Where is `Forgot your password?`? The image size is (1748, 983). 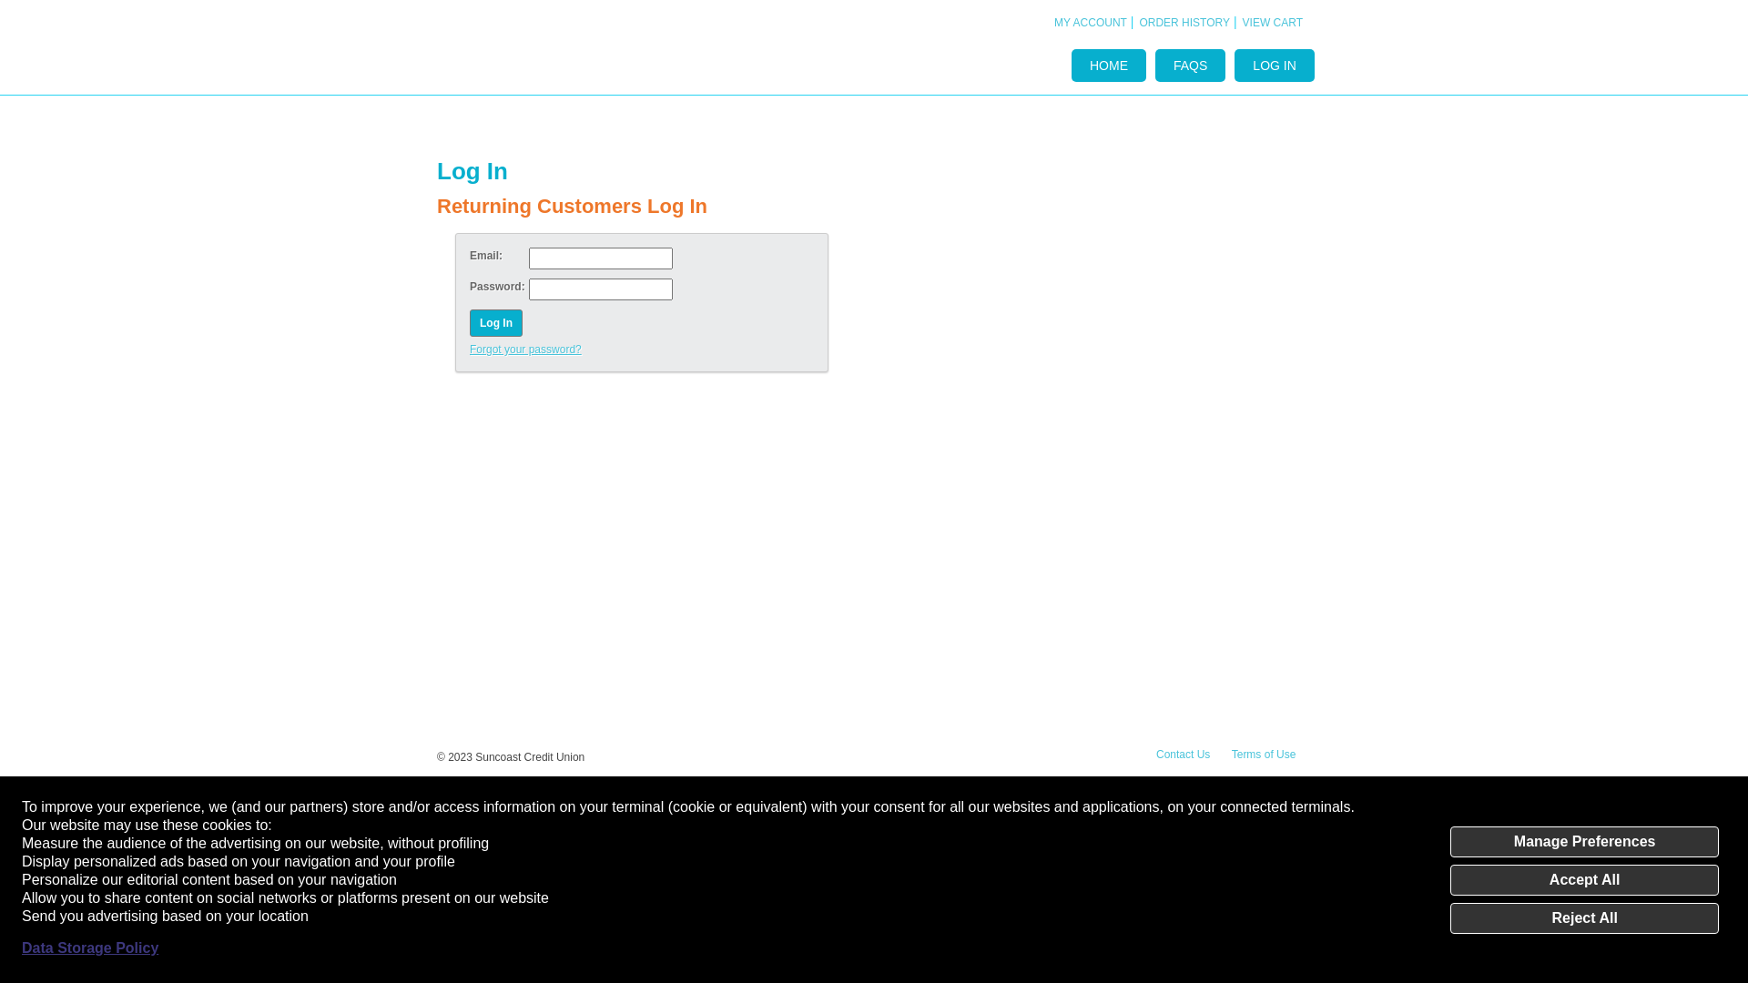 Forgot your password? is located at coordinates (642, 350).